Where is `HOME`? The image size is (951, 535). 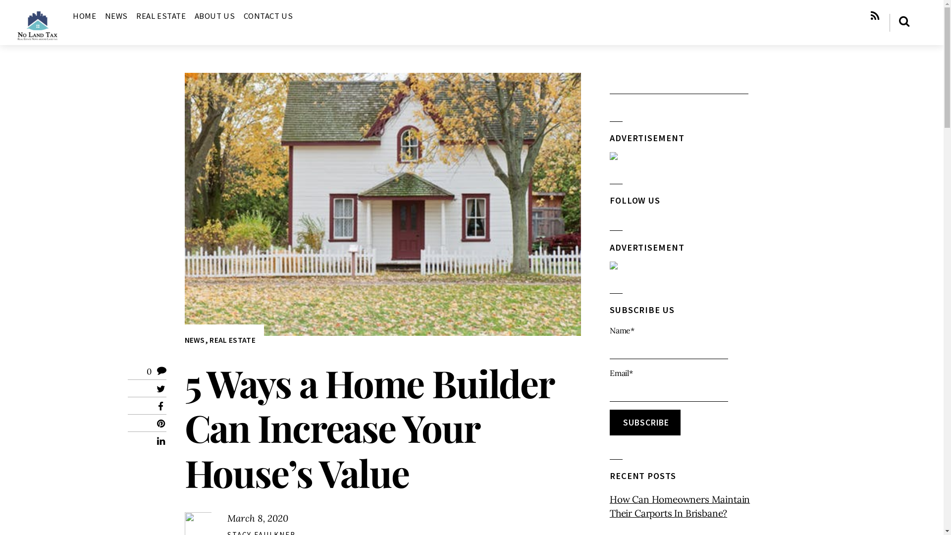 HOME is located at coordinates (84, 16).